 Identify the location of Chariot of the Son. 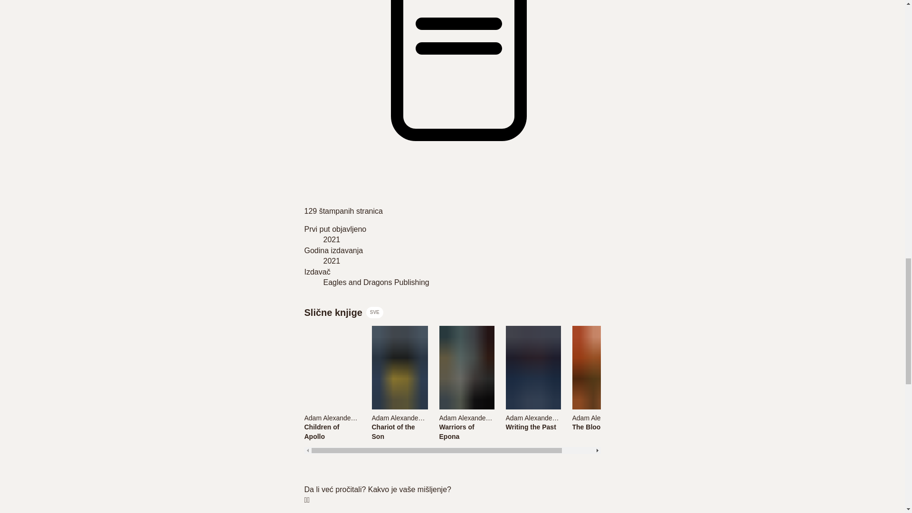
(399, 431).